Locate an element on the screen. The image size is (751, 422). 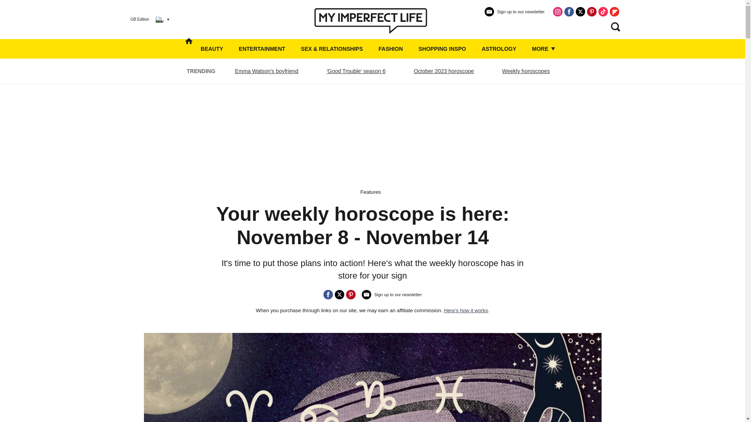
Sign up to our newsletter is located at coordinates (515, 15).